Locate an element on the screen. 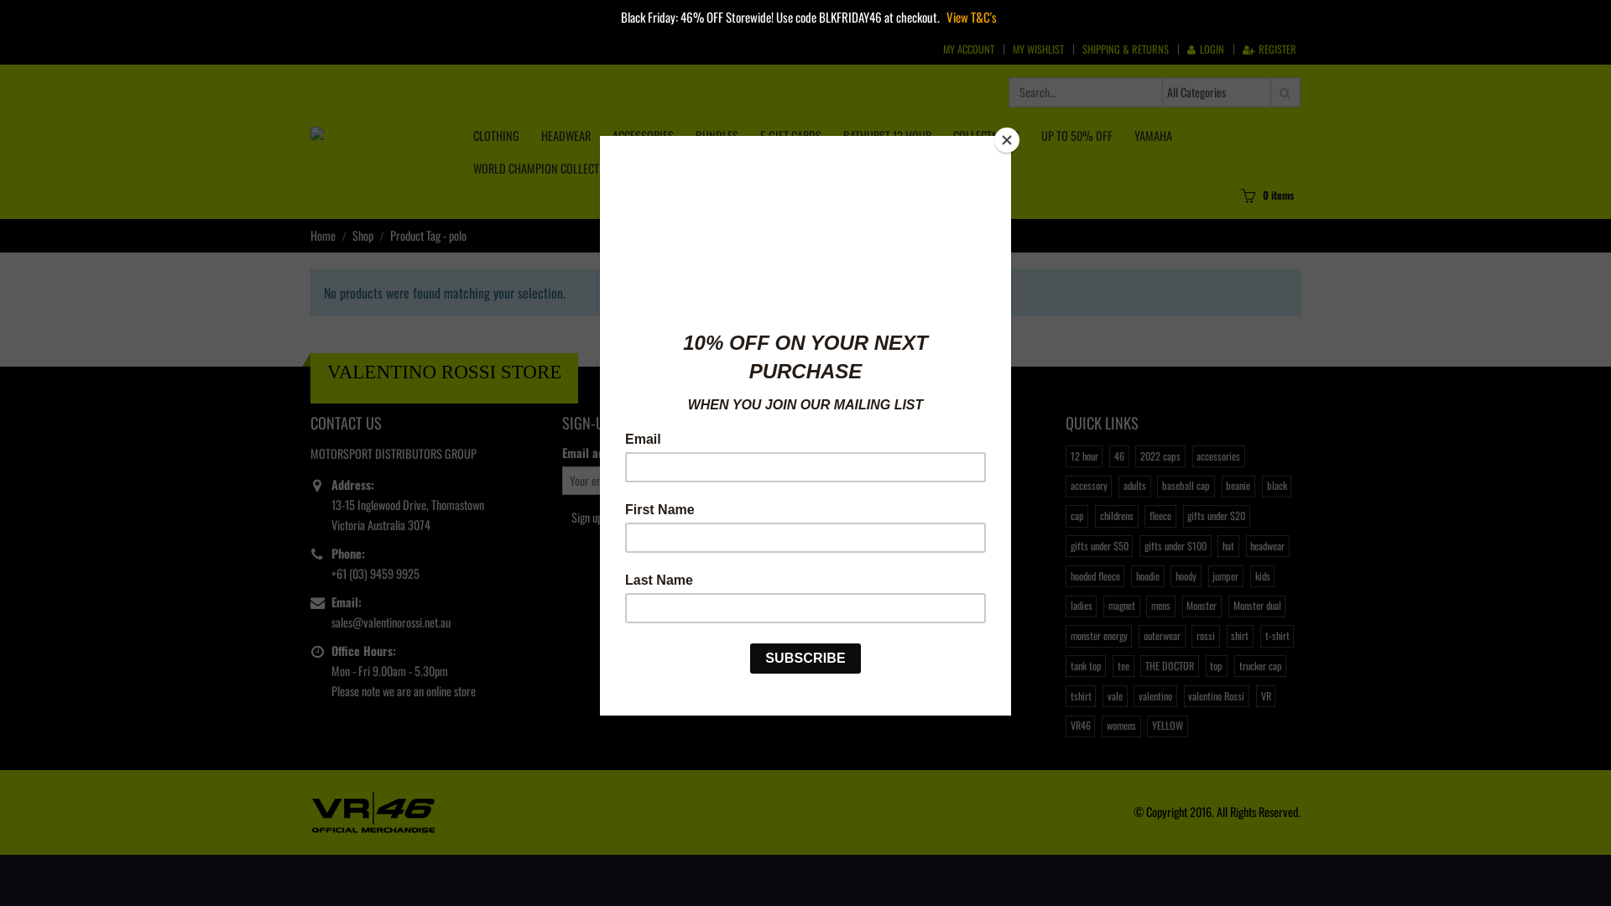 Image resolution: width=1611 pixels, height=906 pixels. VR46 Official Merchandise  -  is located at coordinates (378, 141).